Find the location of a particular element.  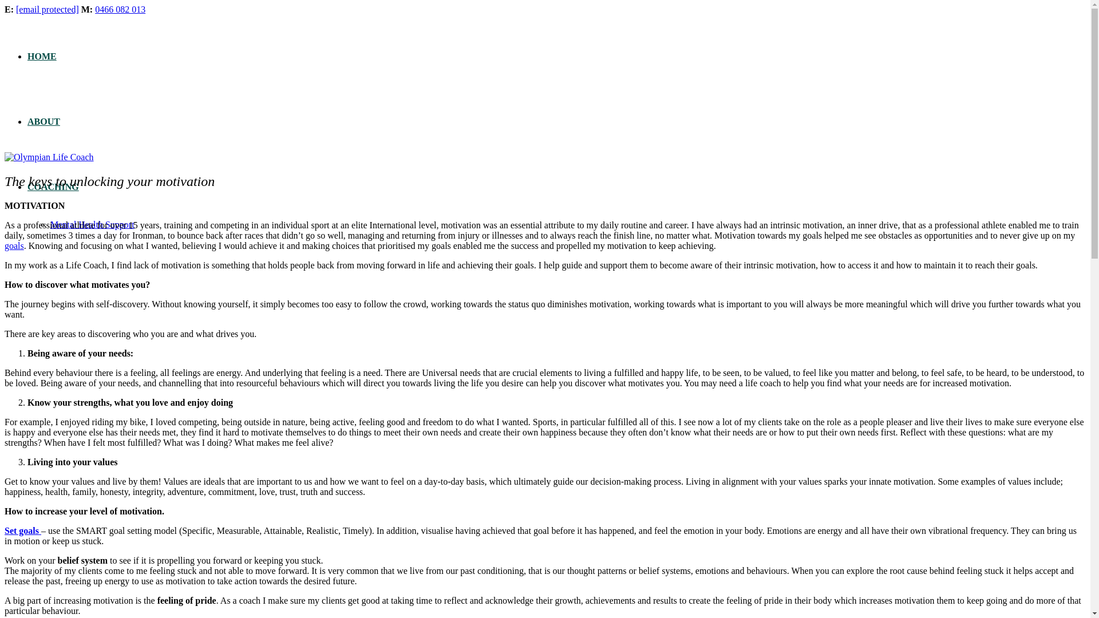

ABOUT is located at coordinates (44, 121).